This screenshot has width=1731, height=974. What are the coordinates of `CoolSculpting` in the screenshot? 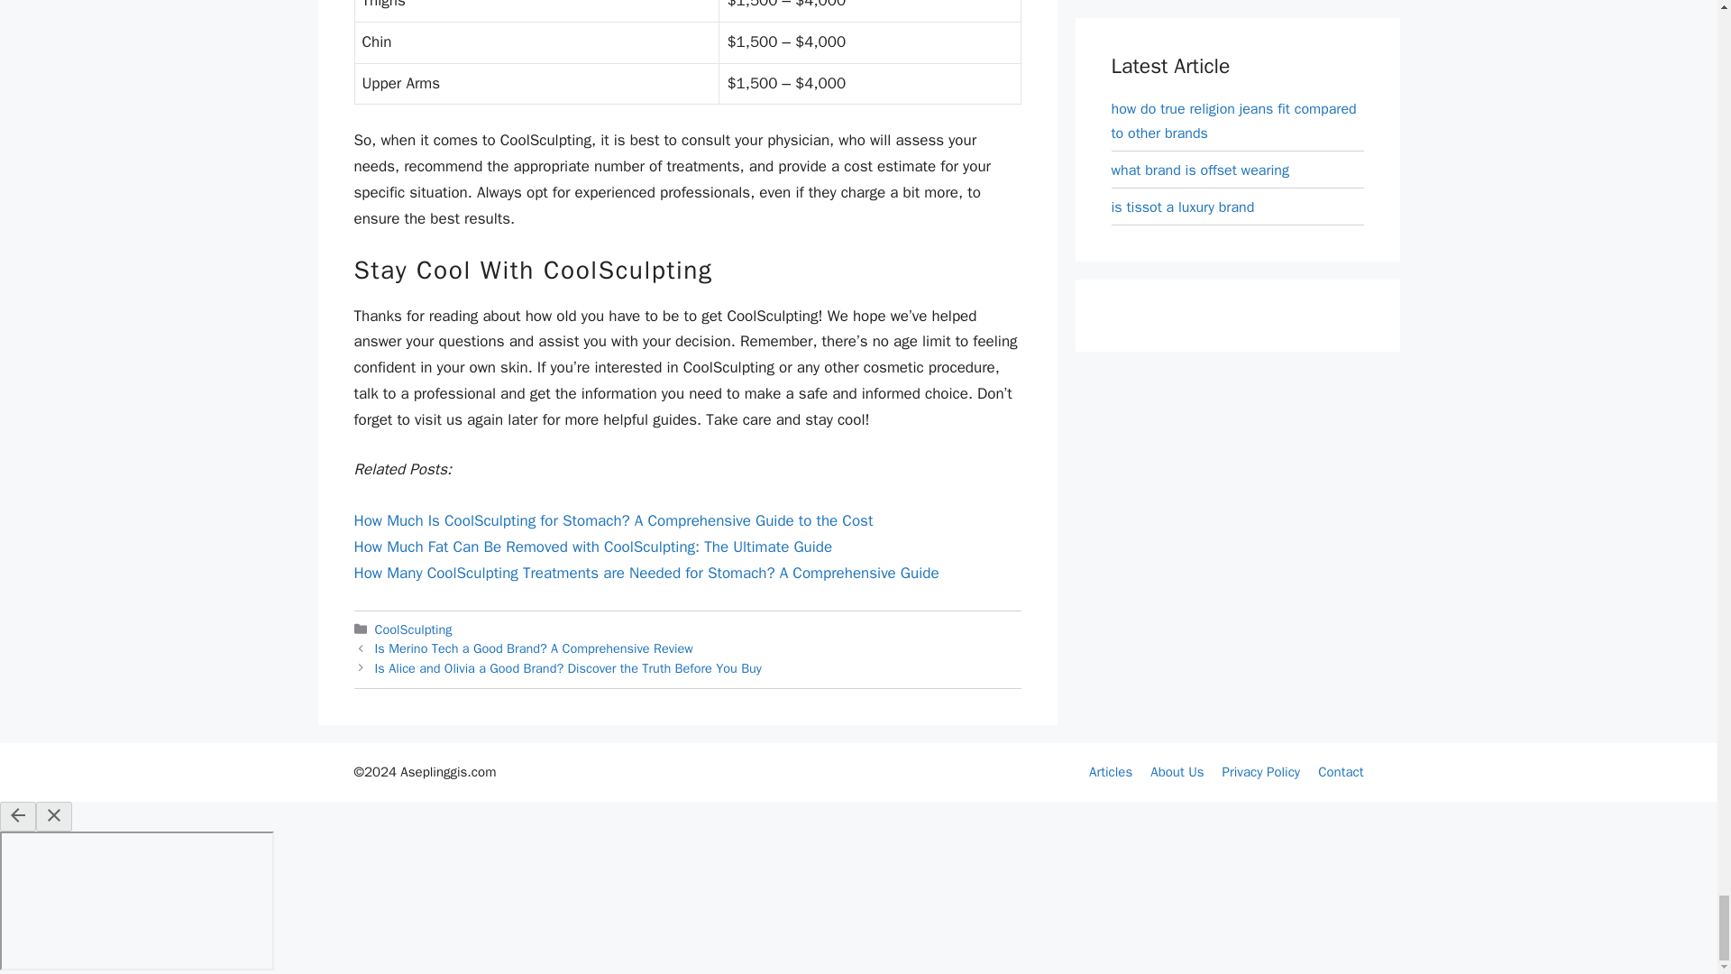 It's located at (413, 629).